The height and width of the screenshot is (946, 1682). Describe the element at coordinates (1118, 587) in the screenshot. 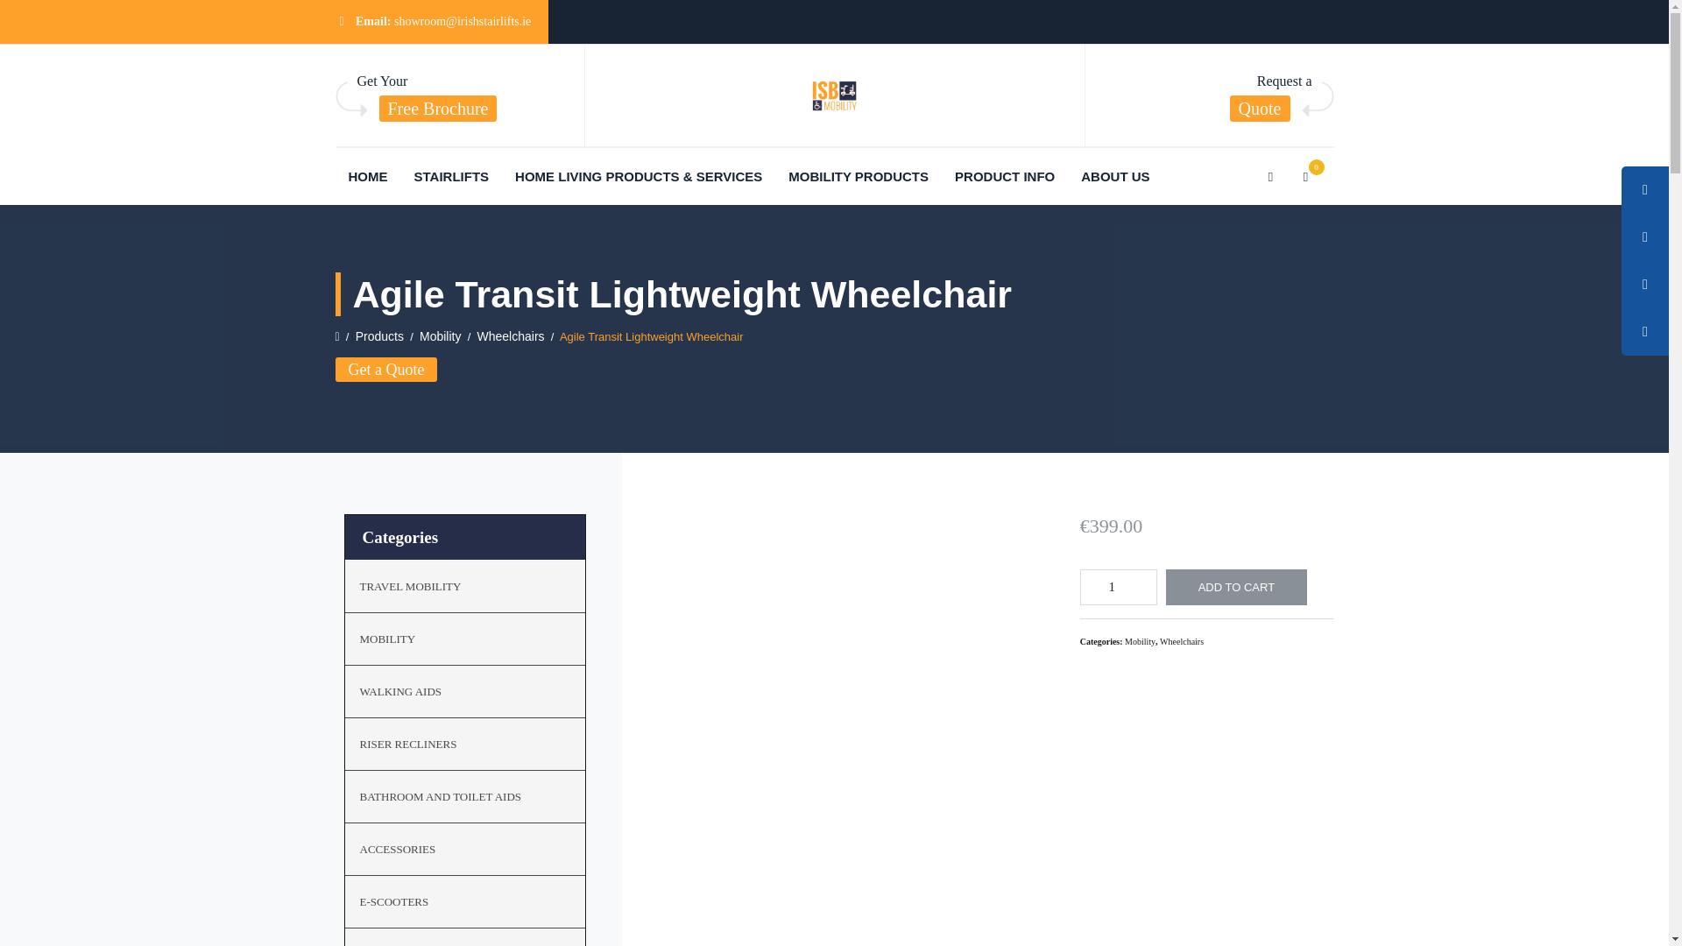

I see `1` at that location.